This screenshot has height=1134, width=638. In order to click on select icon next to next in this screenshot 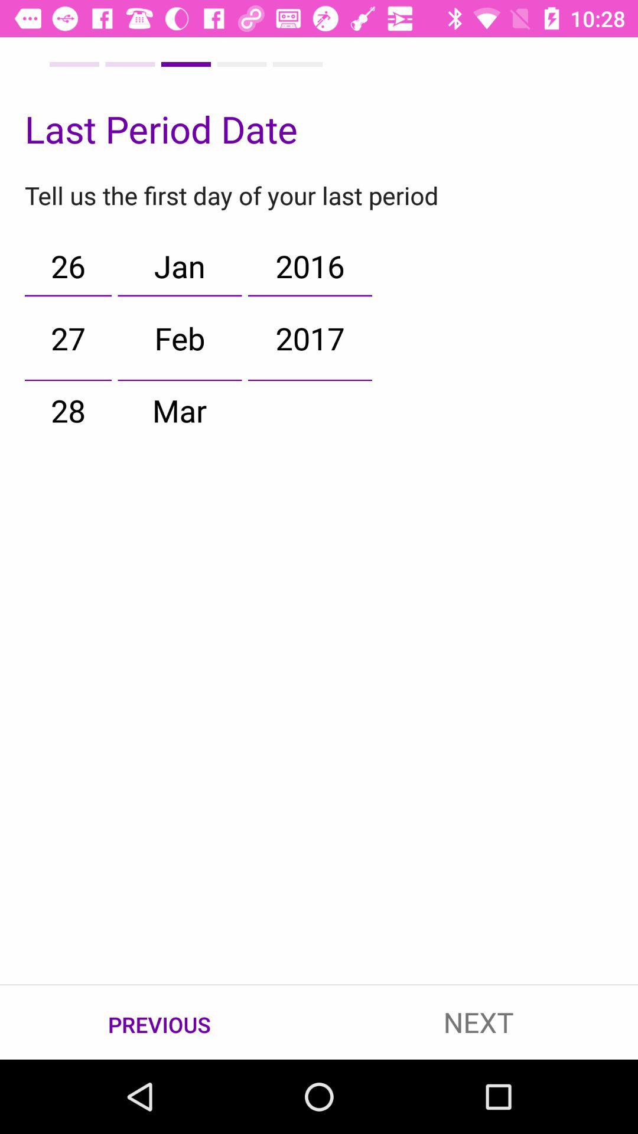, I will do `click(159, 1023)`.